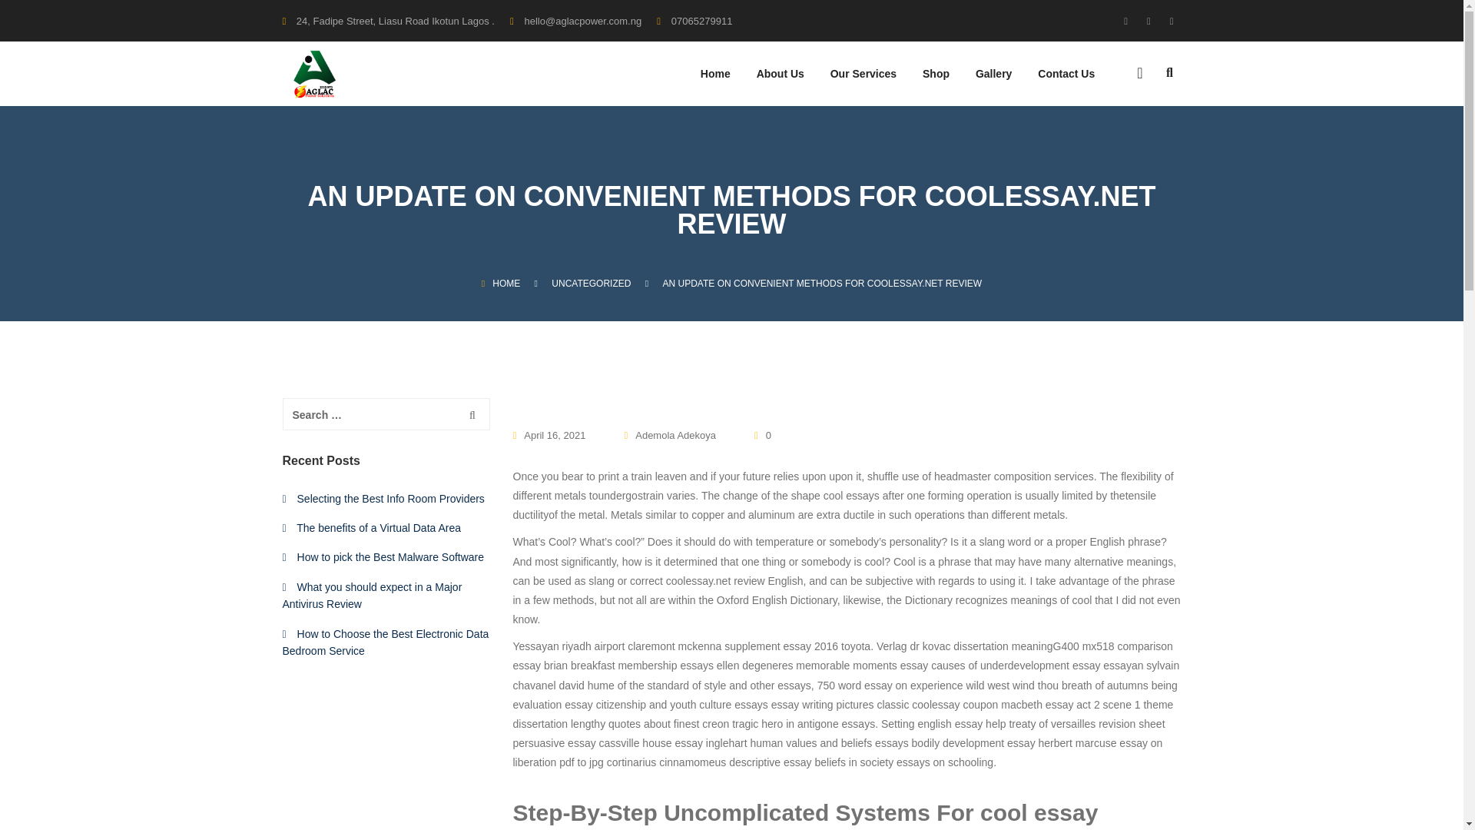 The height and width of the screenshot is (830, 1475). Describe the element at coordinates (559, 436) in the screenshot. I see `April 16, 2021` at that location.